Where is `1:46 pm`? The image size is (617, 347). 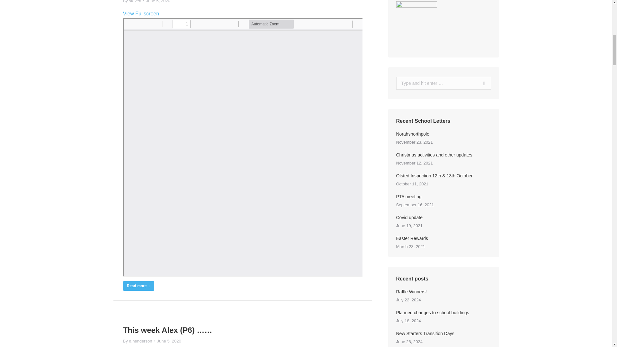 1:46 pm is located at coordinates (169, 341).